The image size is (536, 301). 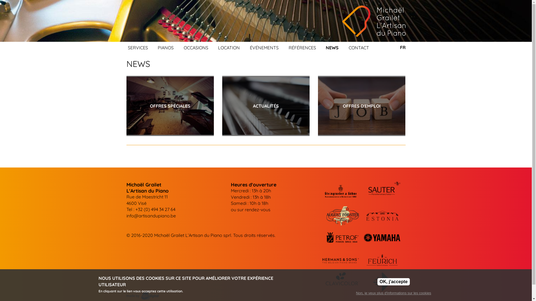 I want to click on +32 (0) 494 34 27 64, so click(x=155, y=209).